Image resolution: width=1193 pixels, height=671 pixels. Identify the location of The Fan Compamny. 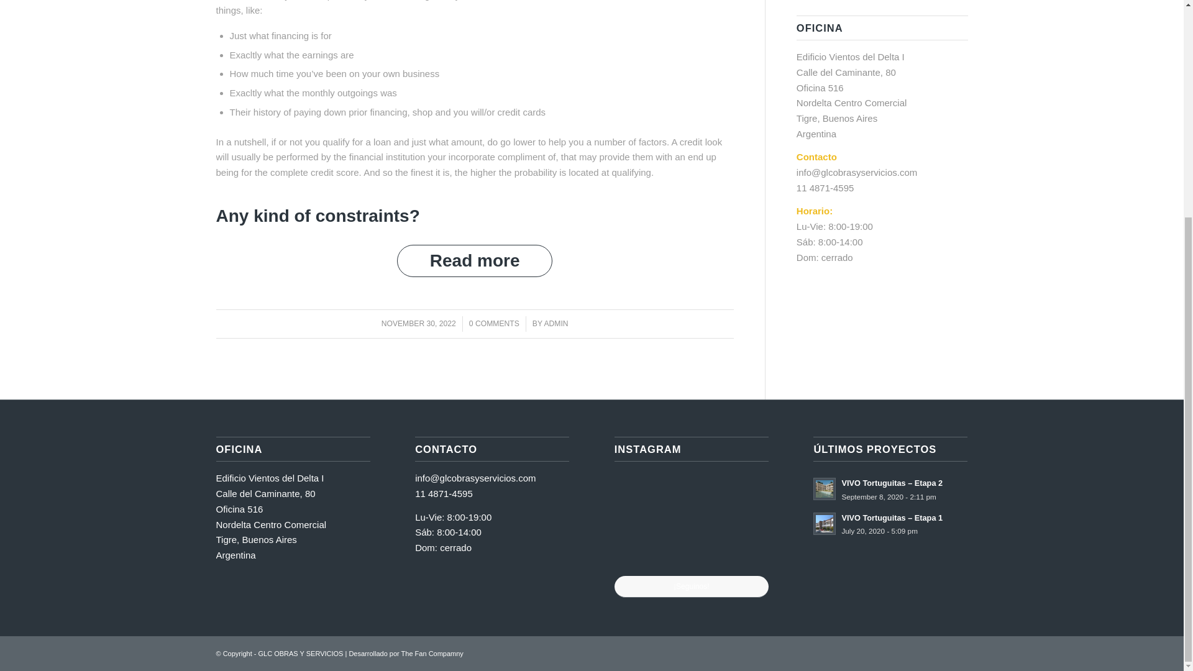
(432, 654).